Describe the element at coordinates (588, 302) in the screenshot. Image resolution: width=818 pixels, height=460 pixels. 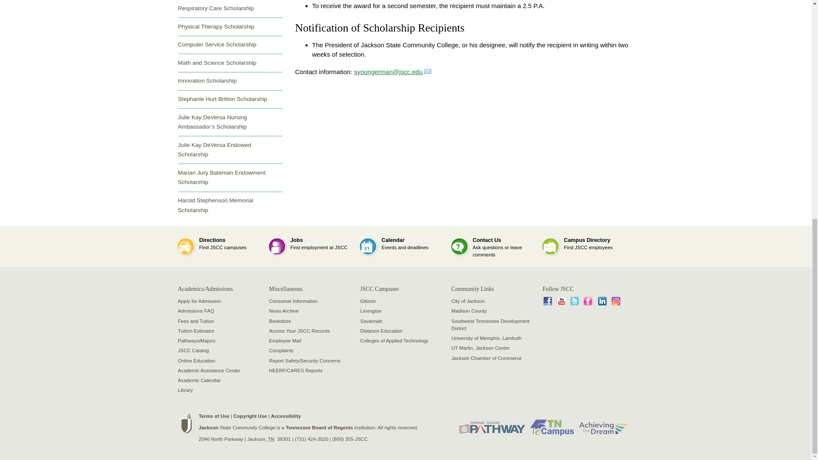
I see `JSCC Flickr` at that location.